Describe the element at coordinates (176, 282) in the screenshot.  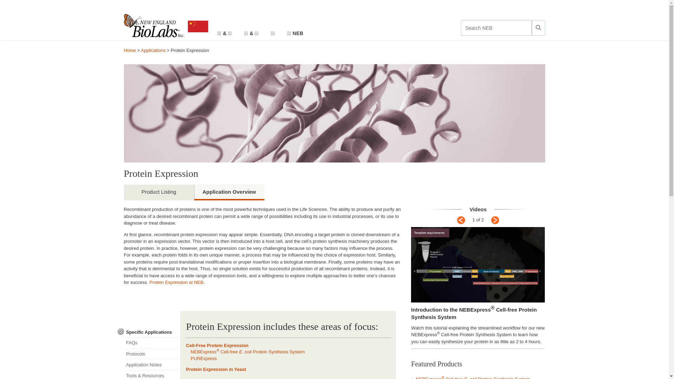
I see `Protein Expression at NEB` at that location.